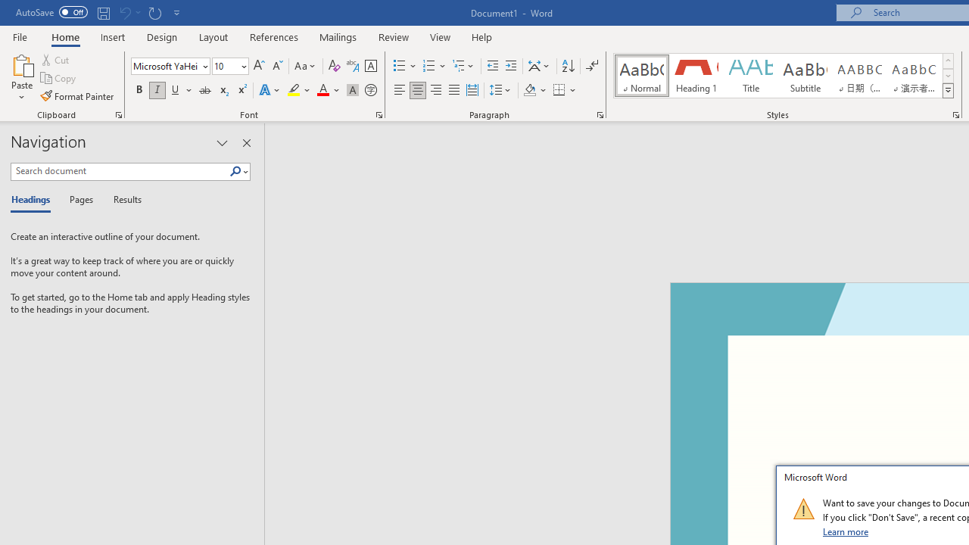 The width and height of the screenshot is (969, 545). I want to click on Align Left, so click(400, 91).